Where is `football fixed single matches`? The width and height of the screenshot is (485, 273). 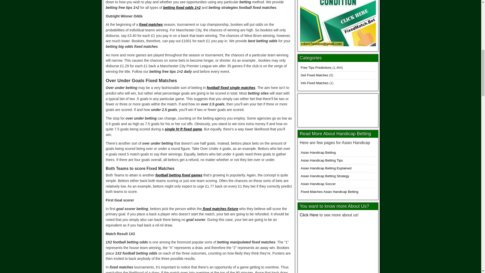
football fixed single matches is located at coordinates (231, 88).